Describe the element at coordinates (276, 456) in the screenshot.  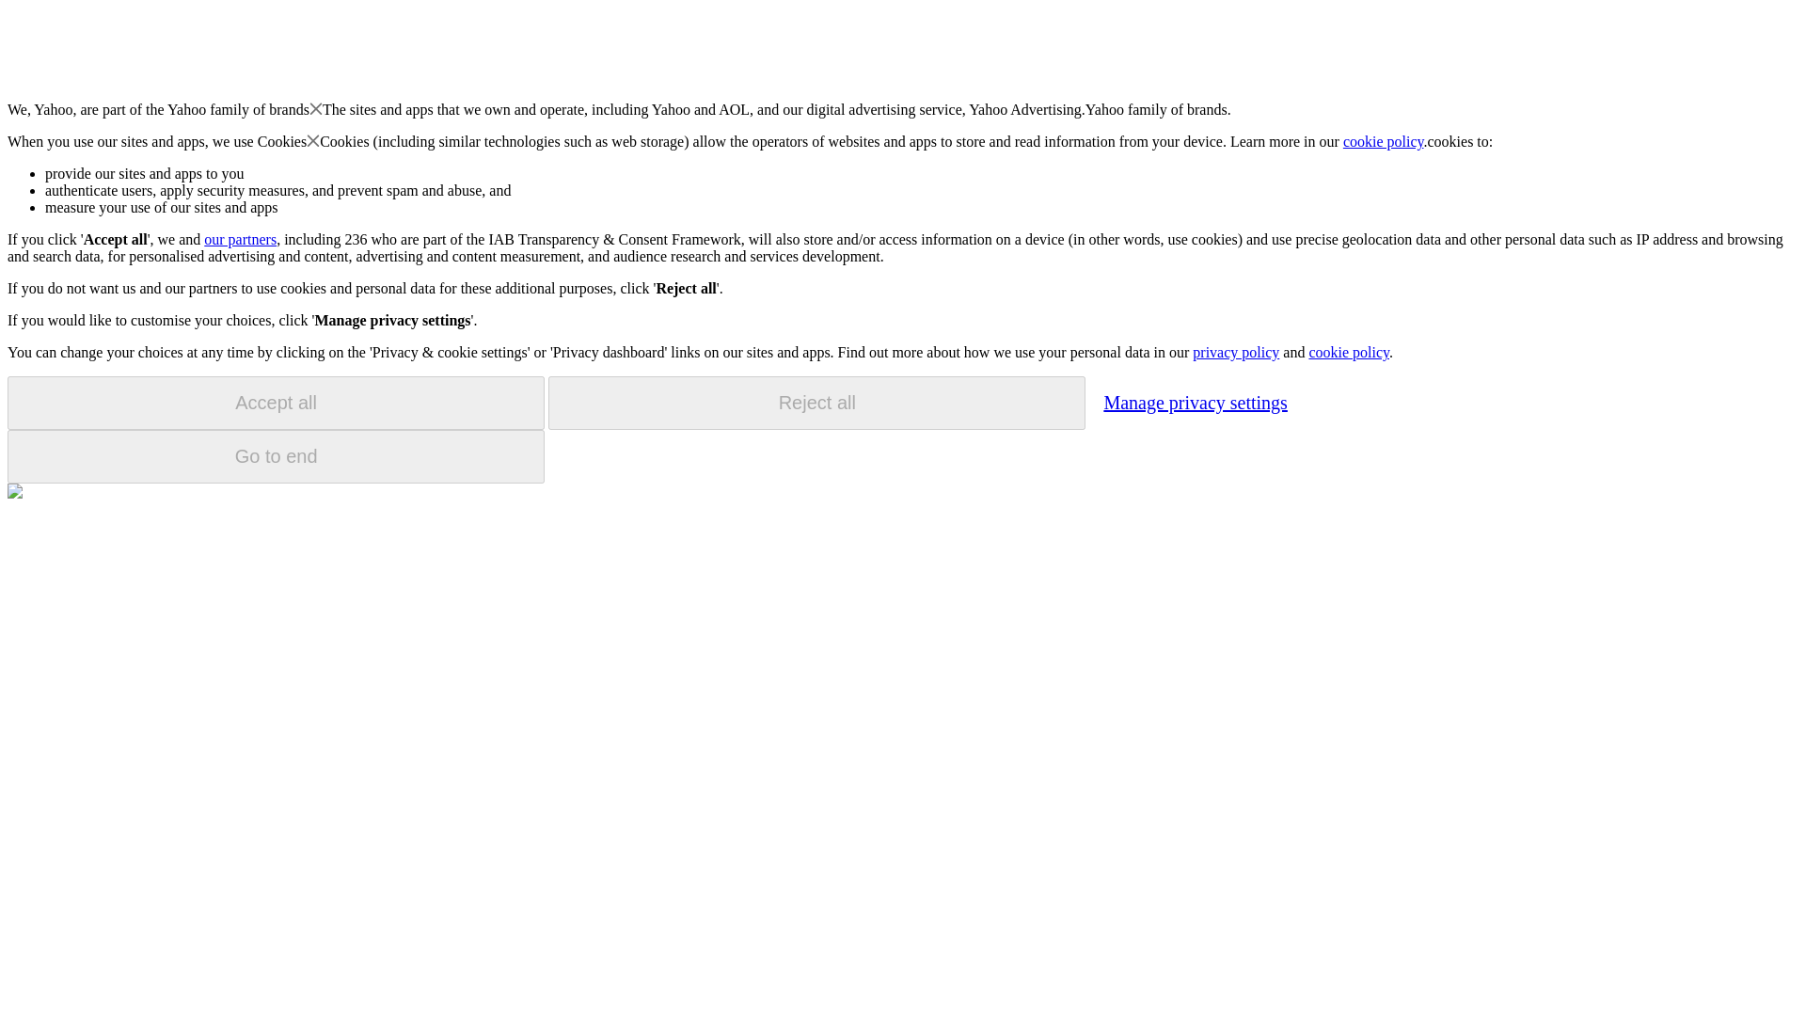
I see `Go to end` at that location.